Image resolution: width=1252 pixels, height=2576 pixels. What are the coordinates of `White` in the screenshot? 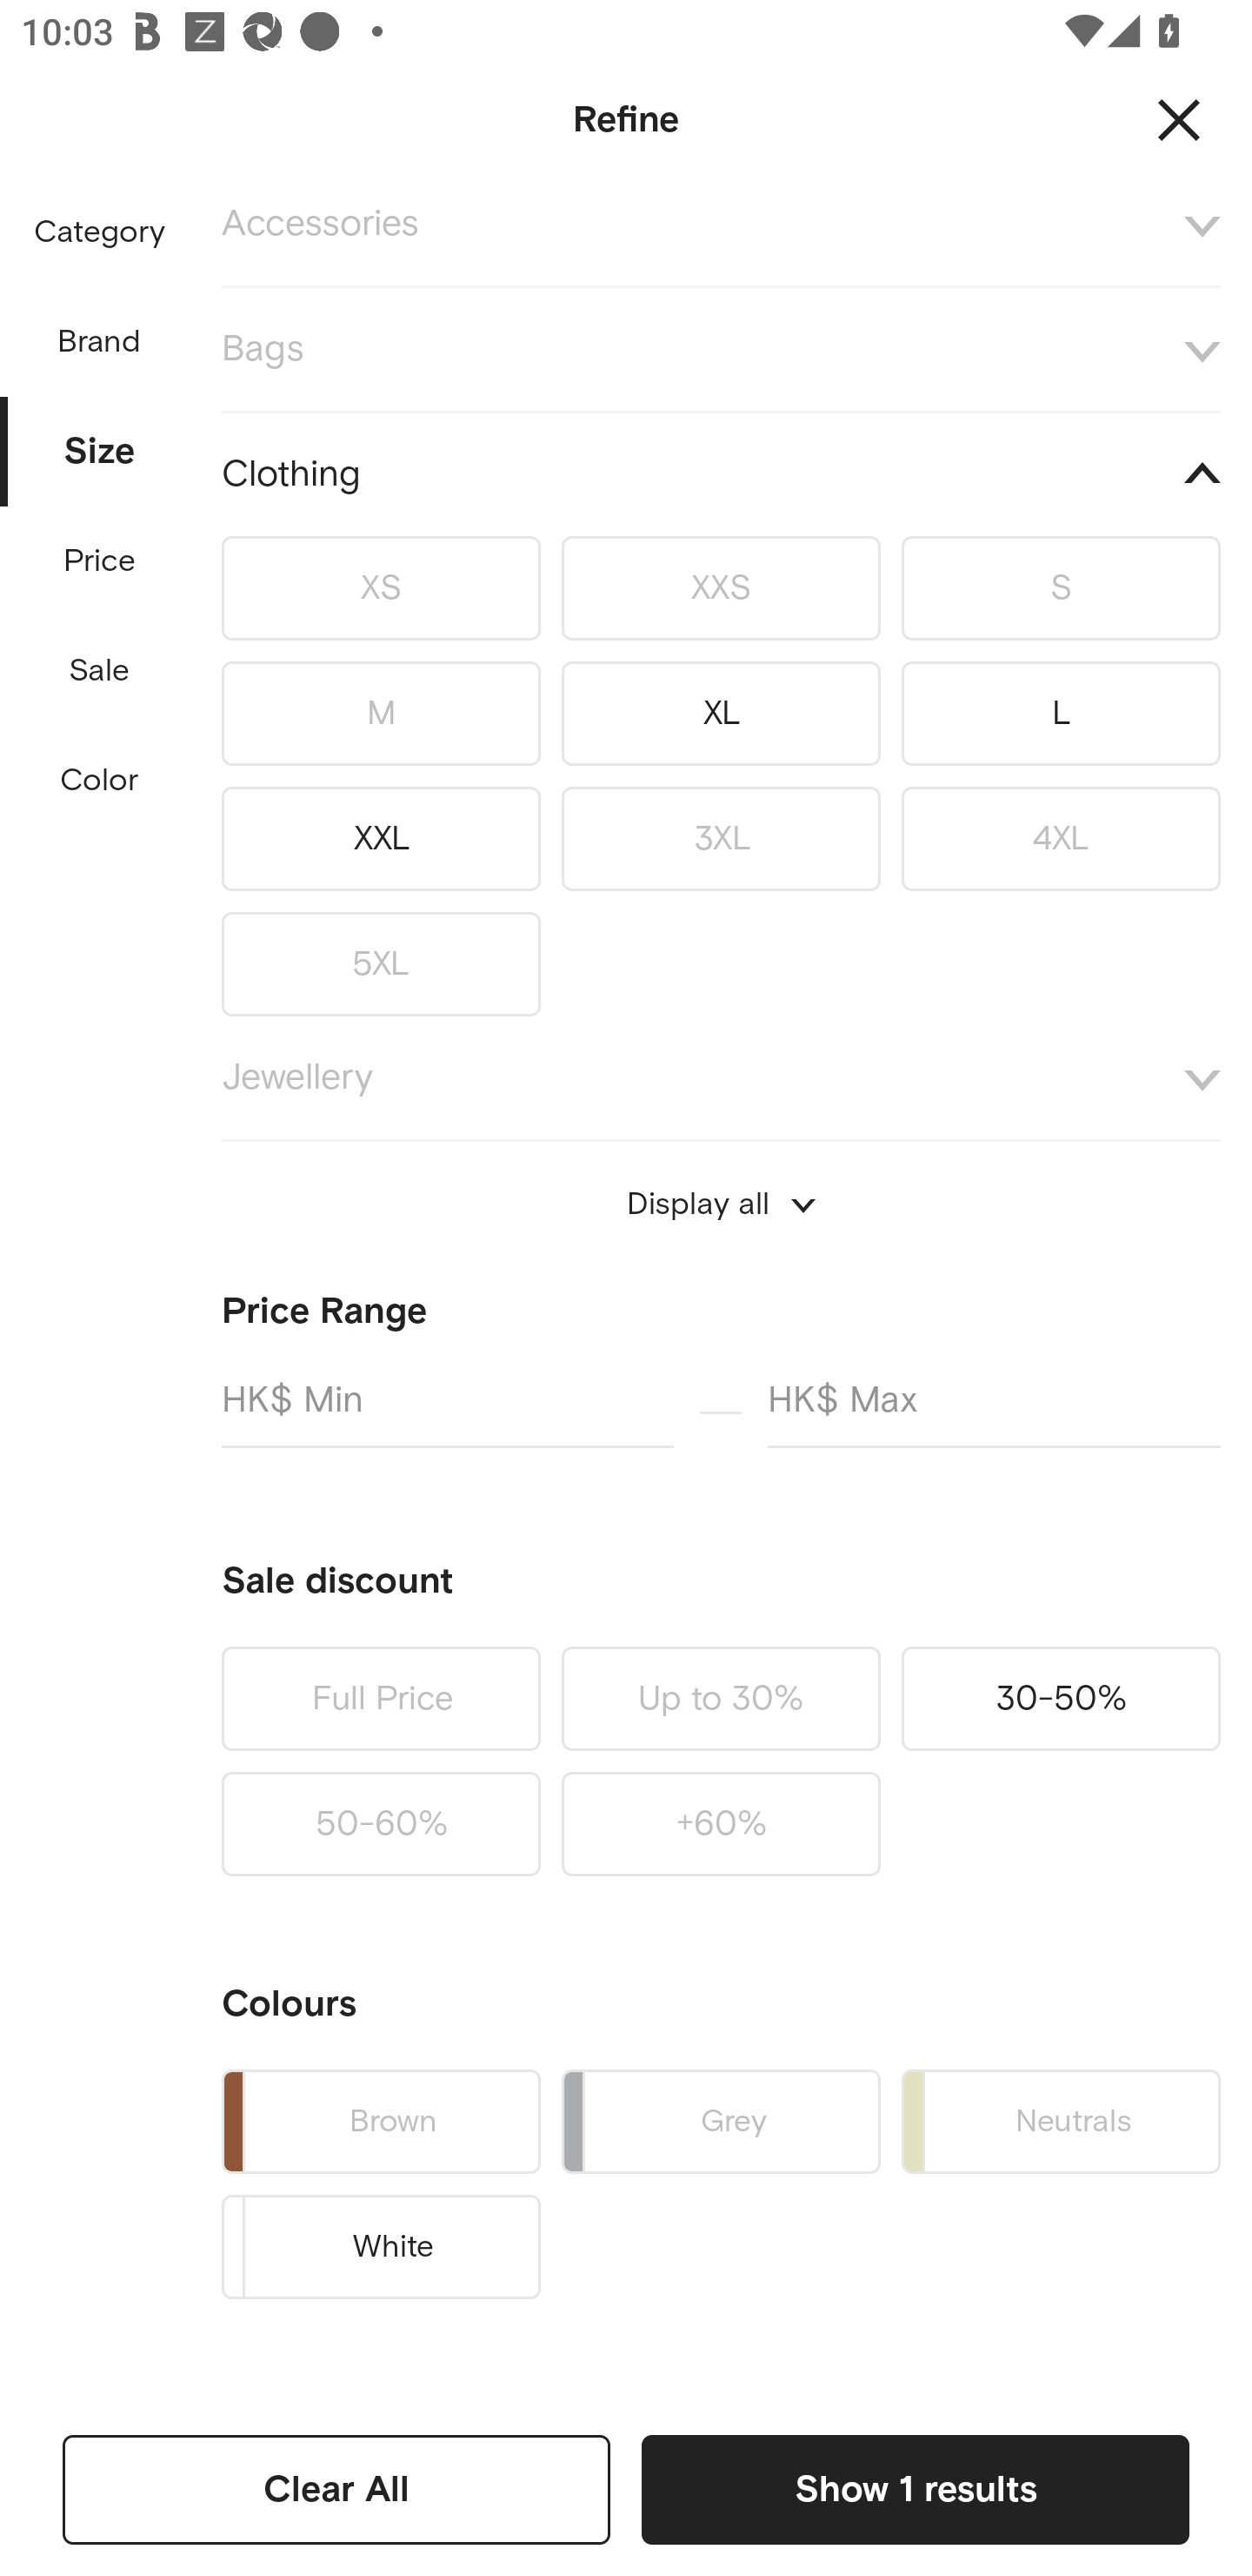 It's located at (381, 2247).